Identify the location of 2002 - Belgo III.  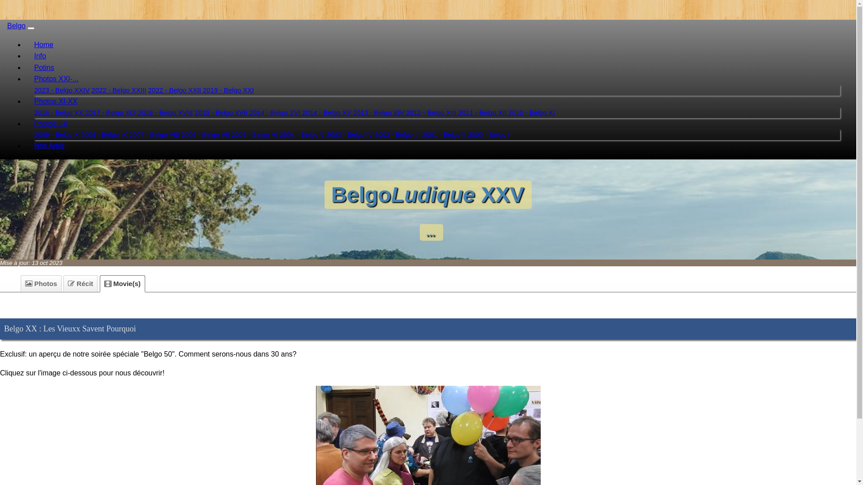
(398, 135).